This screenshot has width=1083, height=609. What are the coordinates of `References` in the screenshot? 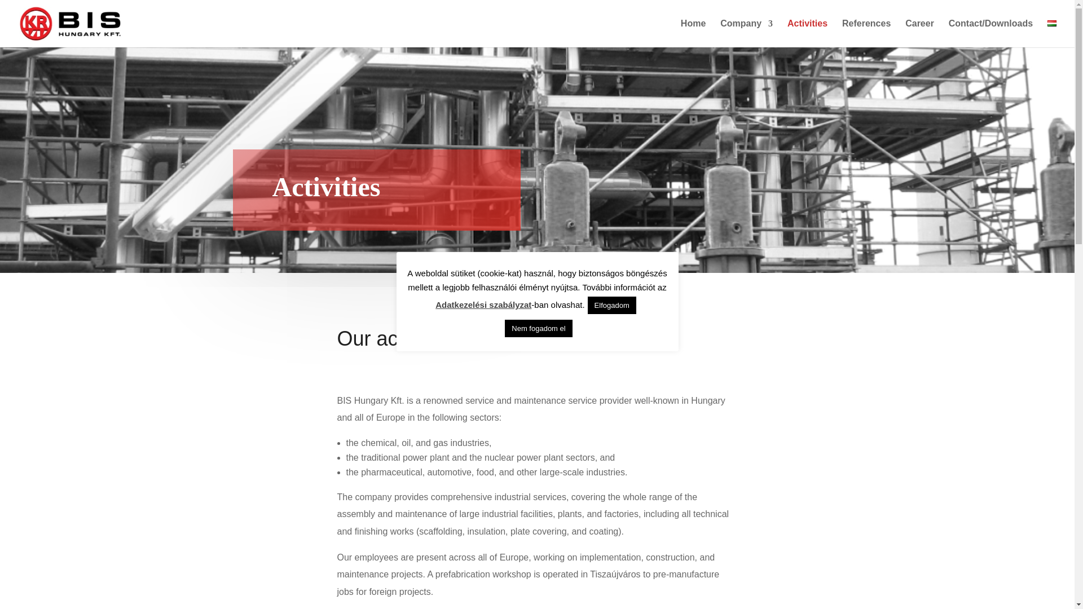 It's located at (866, 33).